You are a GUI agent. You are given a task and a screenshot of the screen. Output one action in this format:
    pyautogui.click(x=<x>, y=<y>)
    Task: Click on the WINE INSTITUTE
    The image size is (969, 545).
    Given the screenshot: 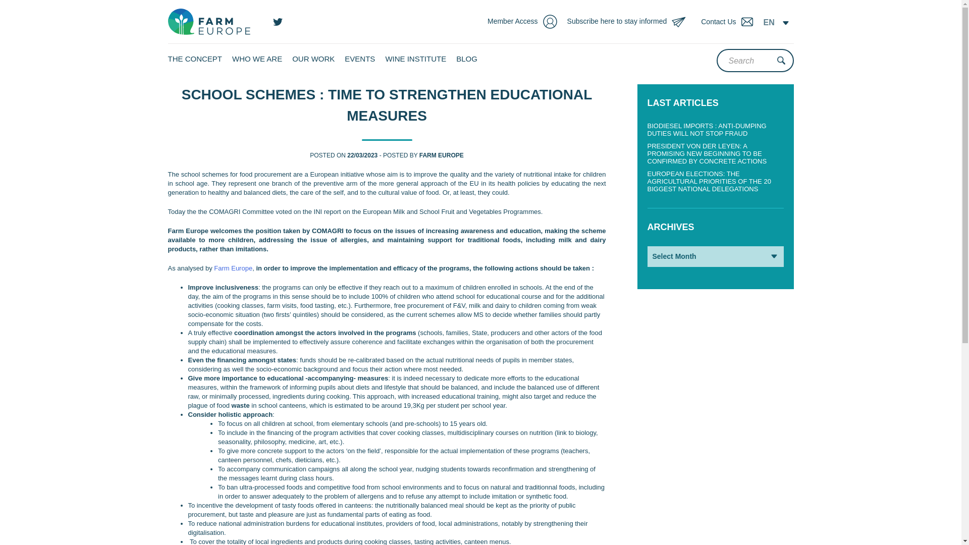 What is the action you would take?
    pyautogui.click(x=415, y=59)
    